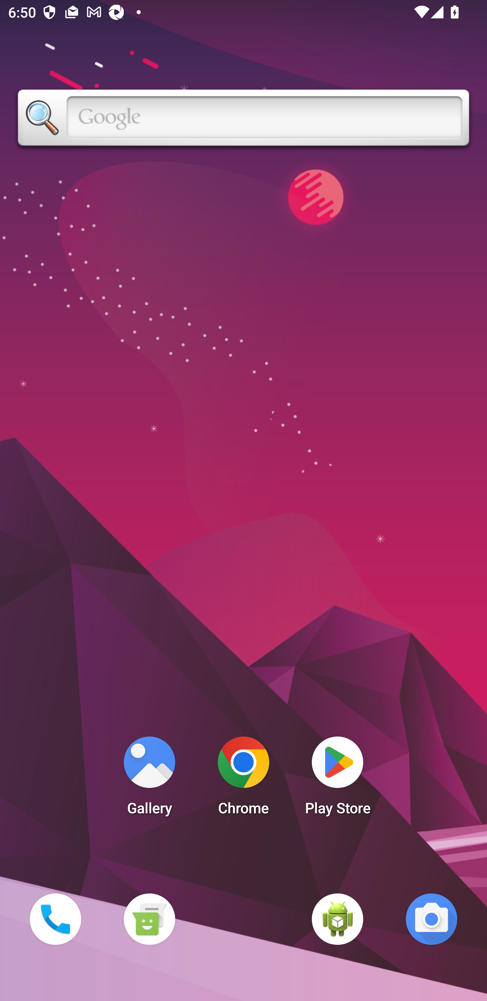 Image resolution: width=487 pixels, height=1001 pixels. What do you see at coordinates (338, 919) in the screenshot?
I see `WebView Browser Tester` at bounding box center [338, 919].